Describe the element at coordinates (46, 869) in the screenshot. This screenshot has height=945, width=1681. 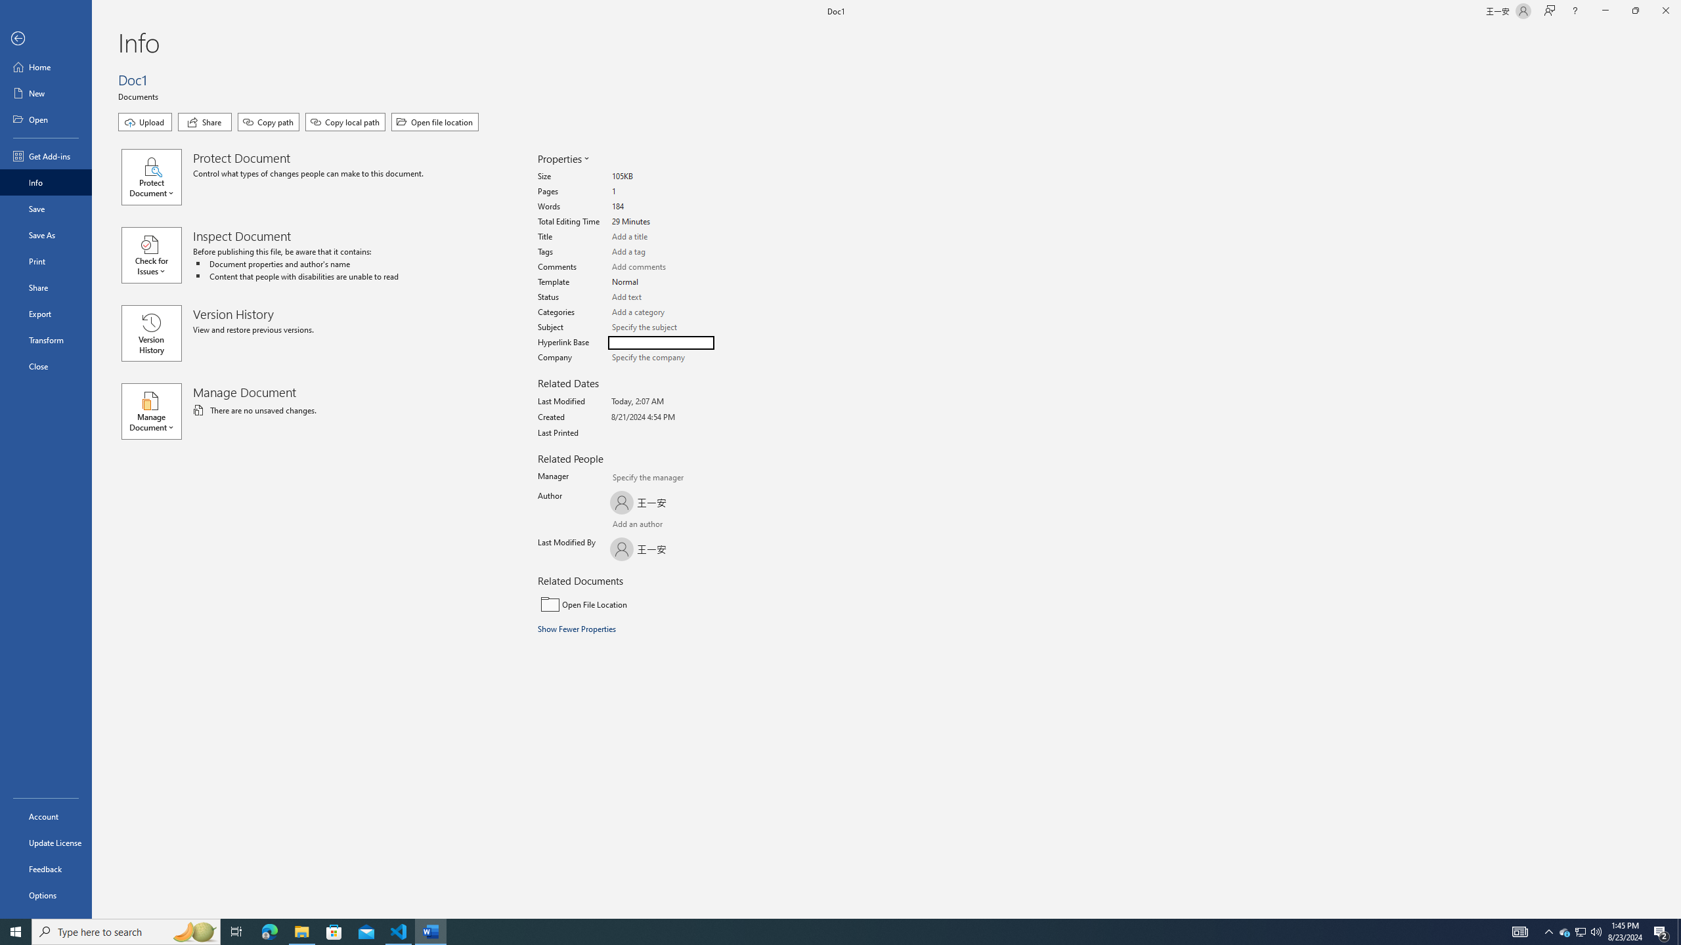
I see `Feedback` at that location.